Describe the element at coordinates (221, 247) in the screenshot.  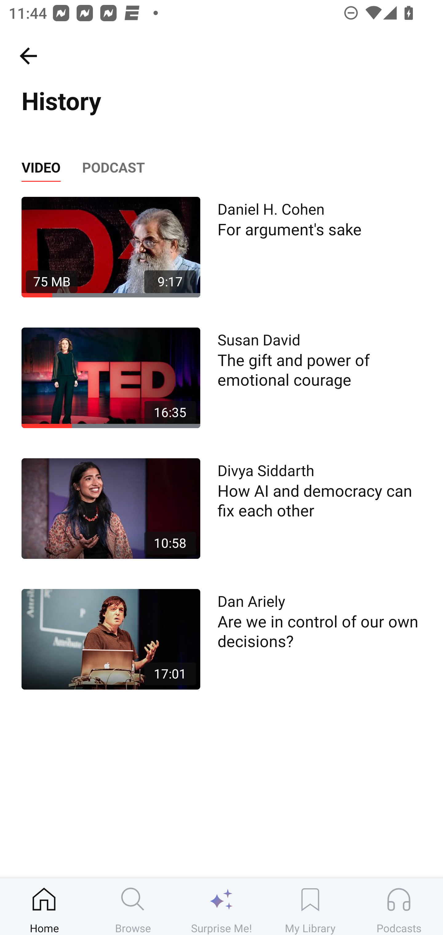
I see `75 MB 9:17 Daniel H. Cohen For argument's sake` at that location.